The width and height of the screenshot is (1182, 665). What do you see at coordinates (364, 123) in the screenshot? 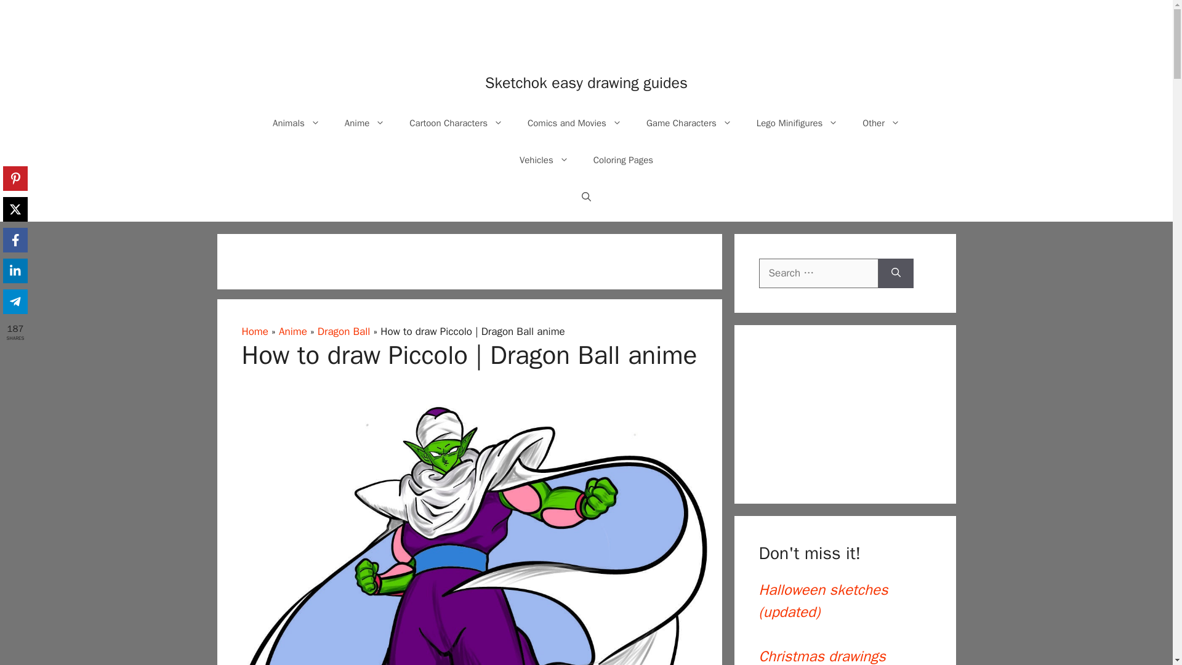
I see `Anime` at bounding box center [364, 123].